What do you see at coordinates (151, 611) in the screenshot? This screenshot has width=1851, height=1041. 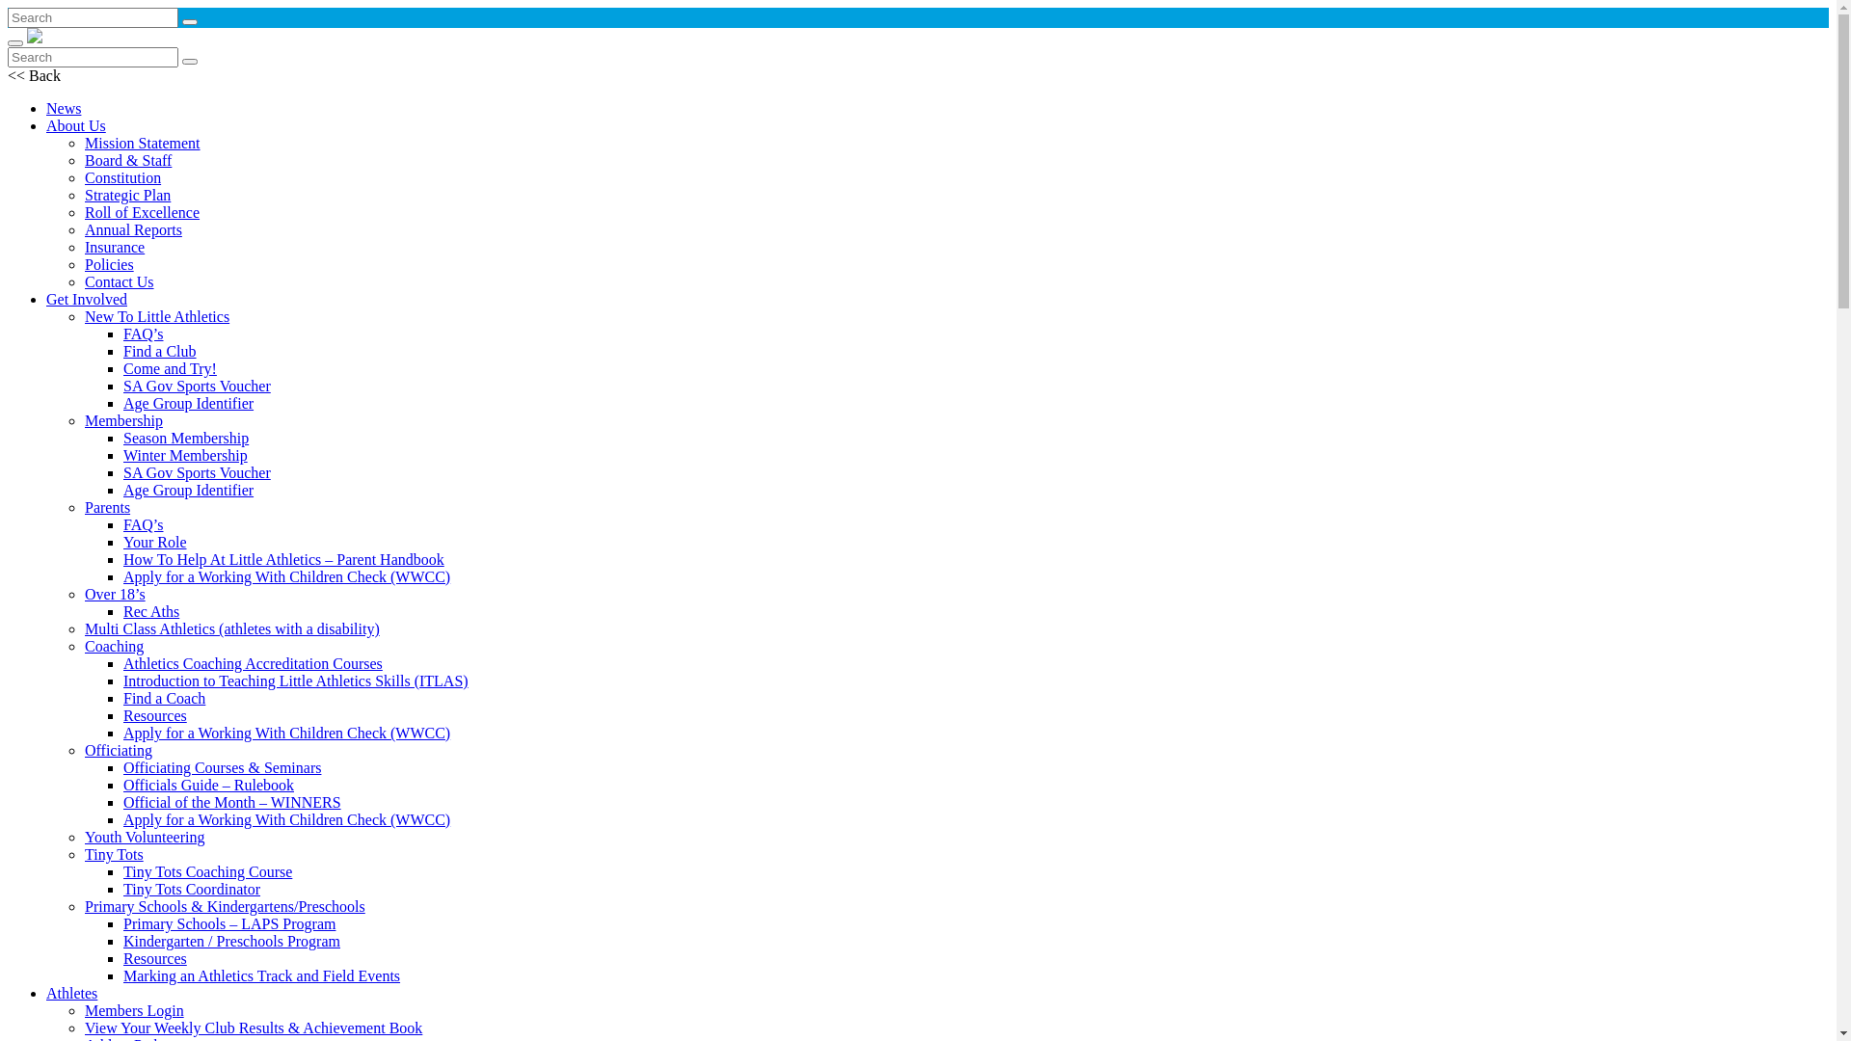 I see `Rec Aths` at bounding box center [151, 611].